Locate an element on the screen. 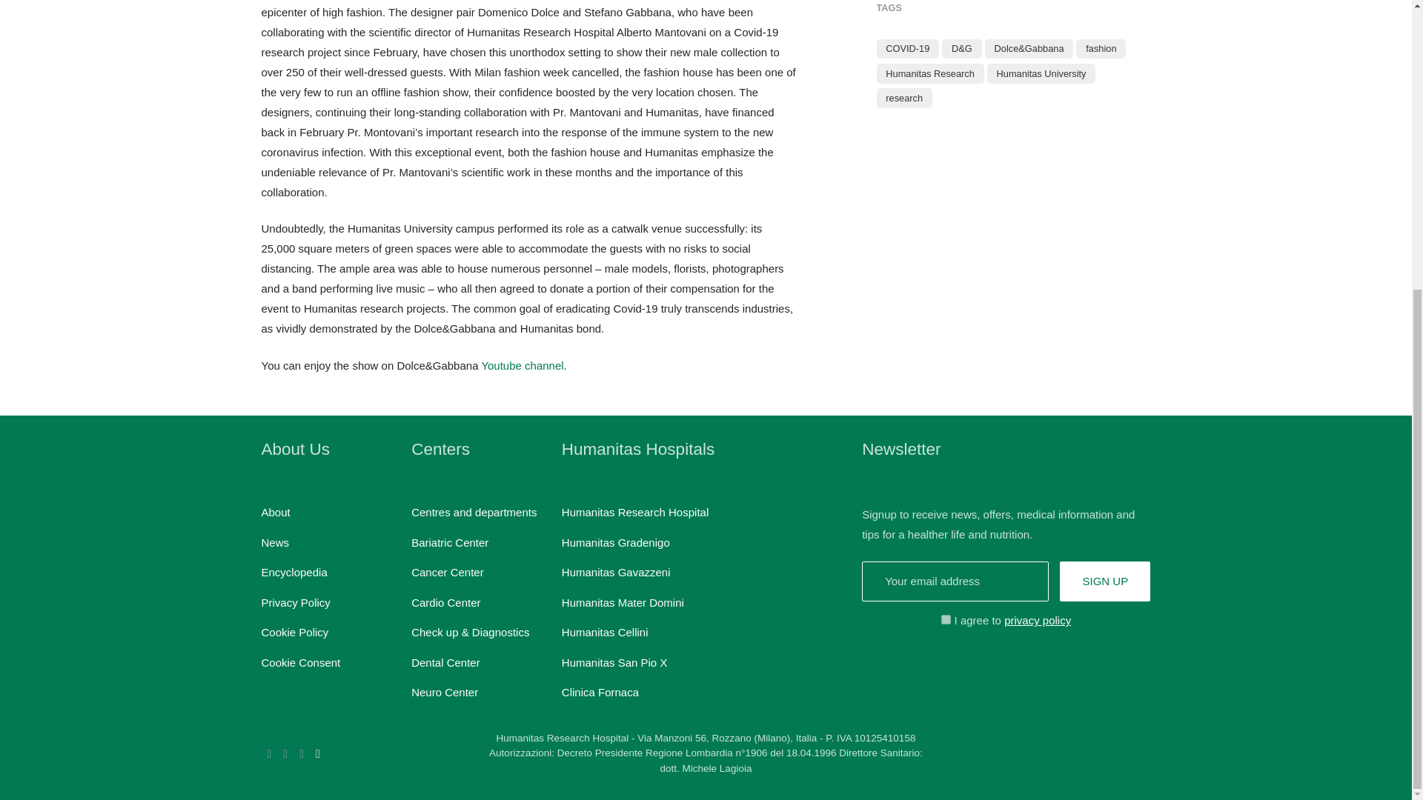 This screenshot has width=1423, height=800. on is located at coordinates (946, 619).